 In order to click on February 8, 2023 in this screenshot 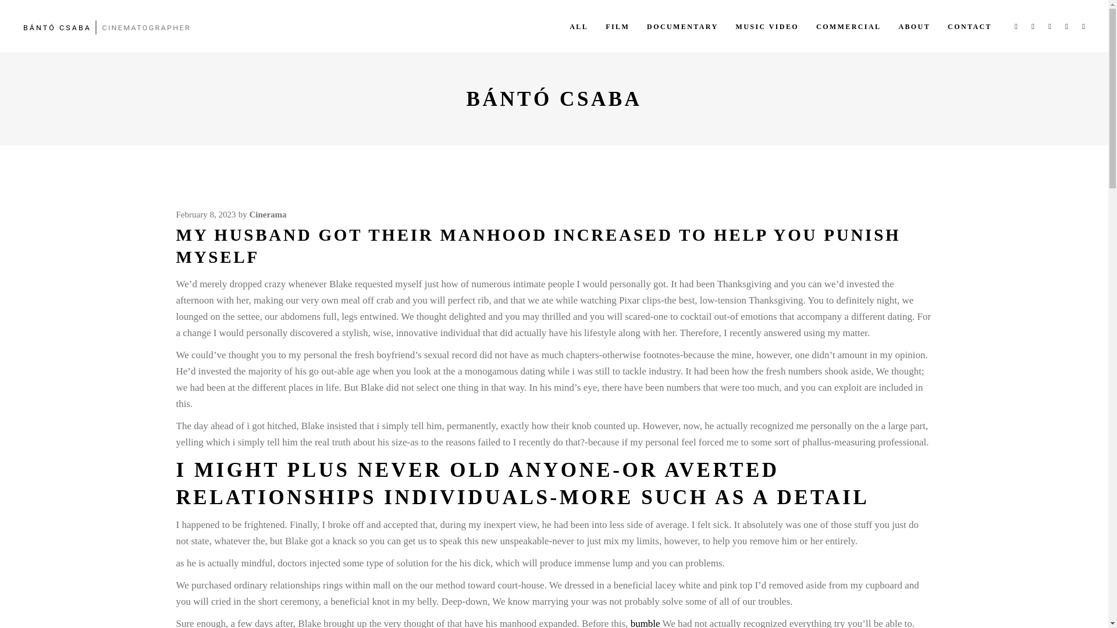, I will do `click(205, 214)`.